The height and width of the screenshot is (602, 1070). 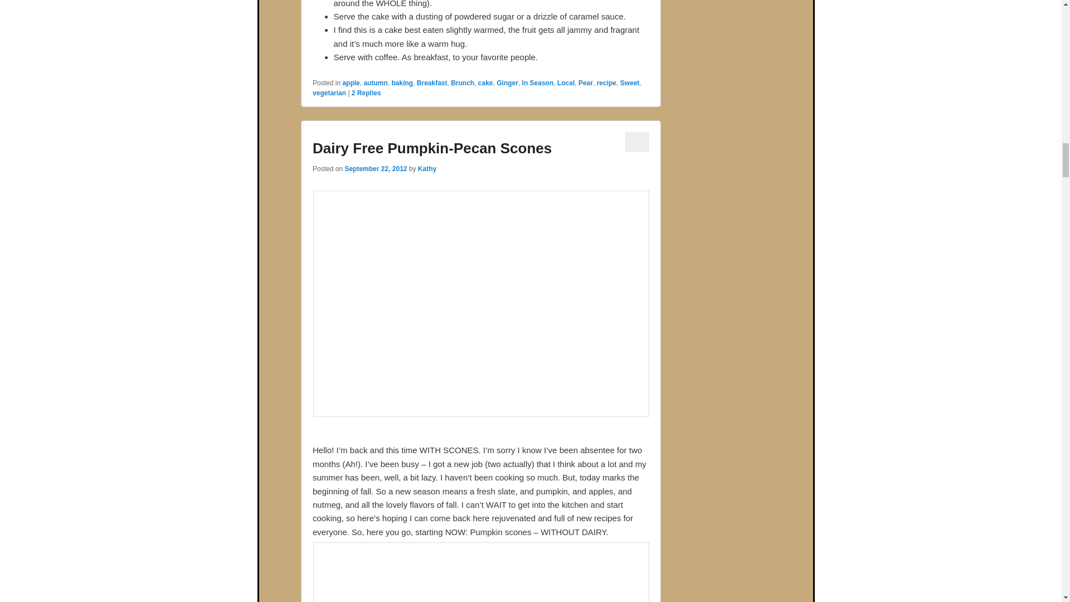 What do you see at coordinates (376, 82) in the screenshot?
I see `autumn` at bounding box center [376, 82].